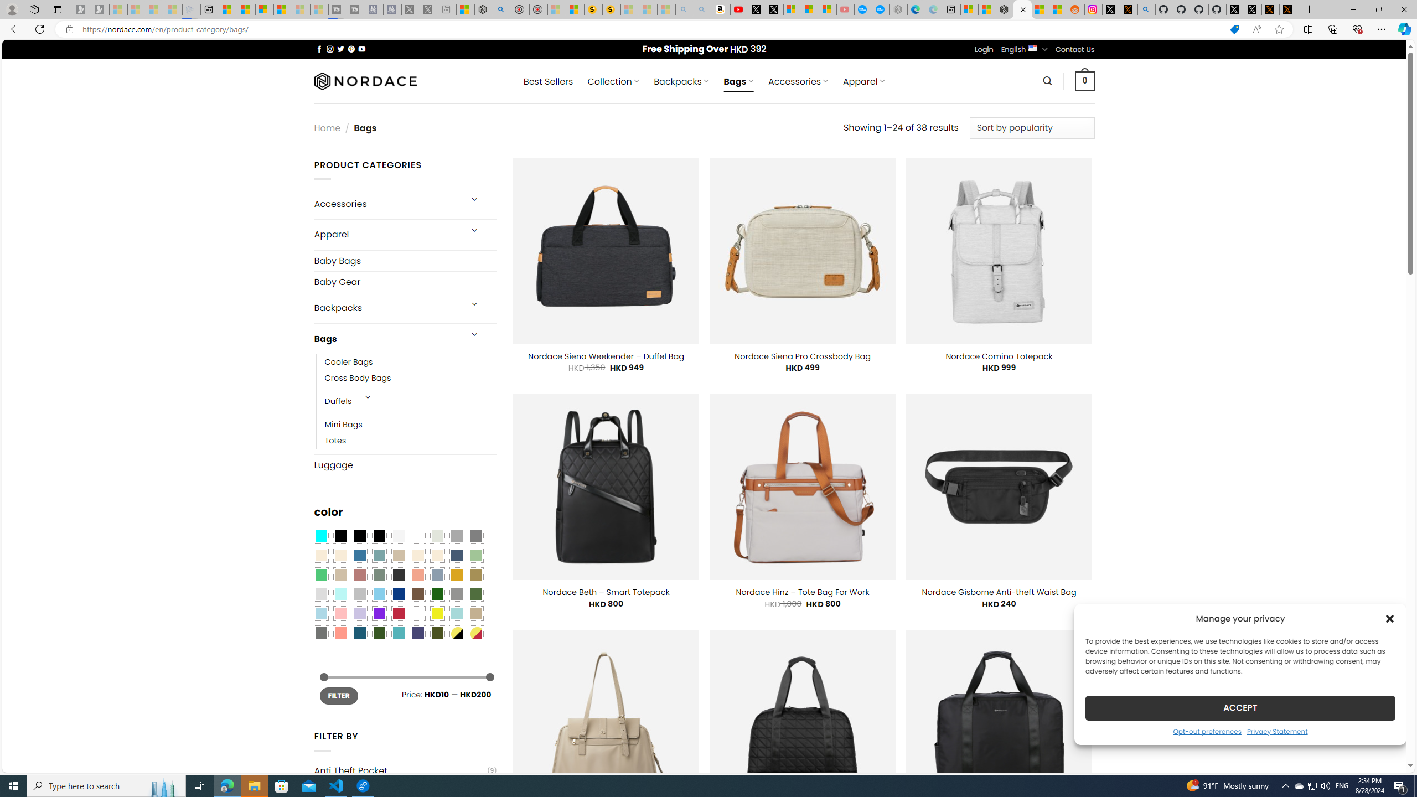 The width and height of the screenshot is (1417, 797). What do you see at coordinates (708, 29) in the screenshot?
I see `App bar` at bounding box center [708, 29].